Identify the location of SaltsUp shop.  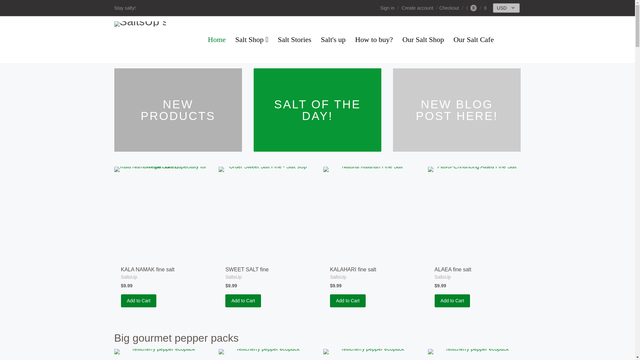
(140, 39).